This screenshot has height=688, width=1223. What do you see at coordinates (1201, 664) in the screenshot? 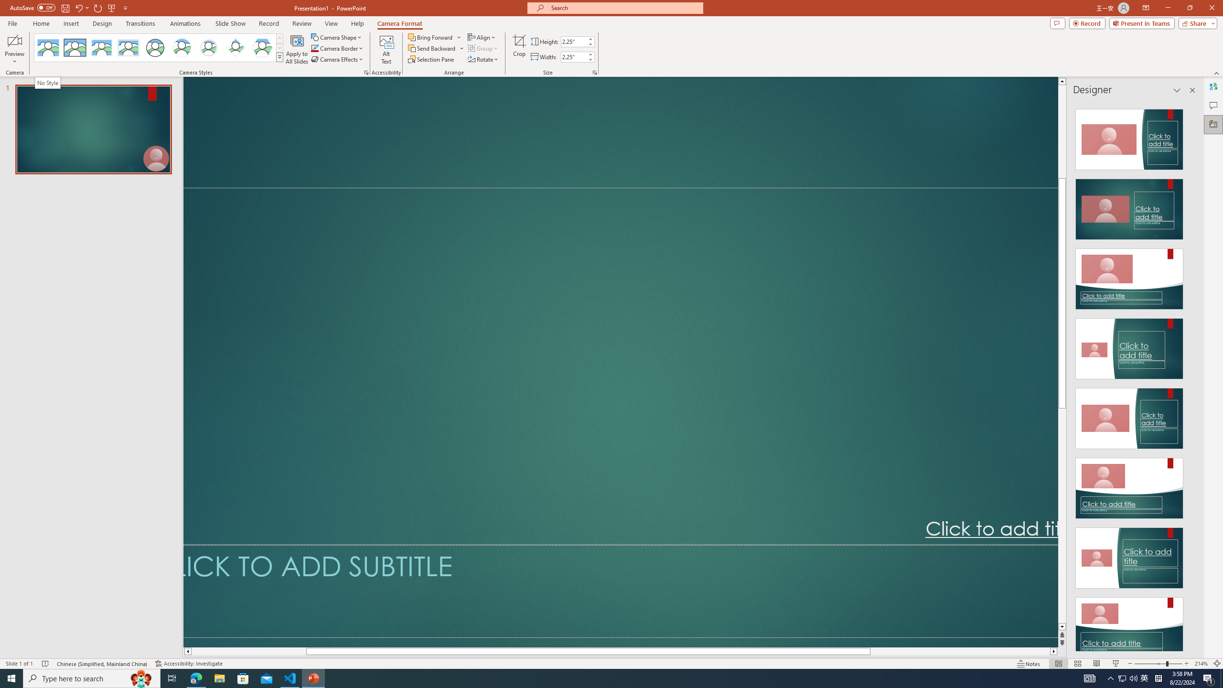
I see `Zoom 214%` at bounding box center [1201, 664].